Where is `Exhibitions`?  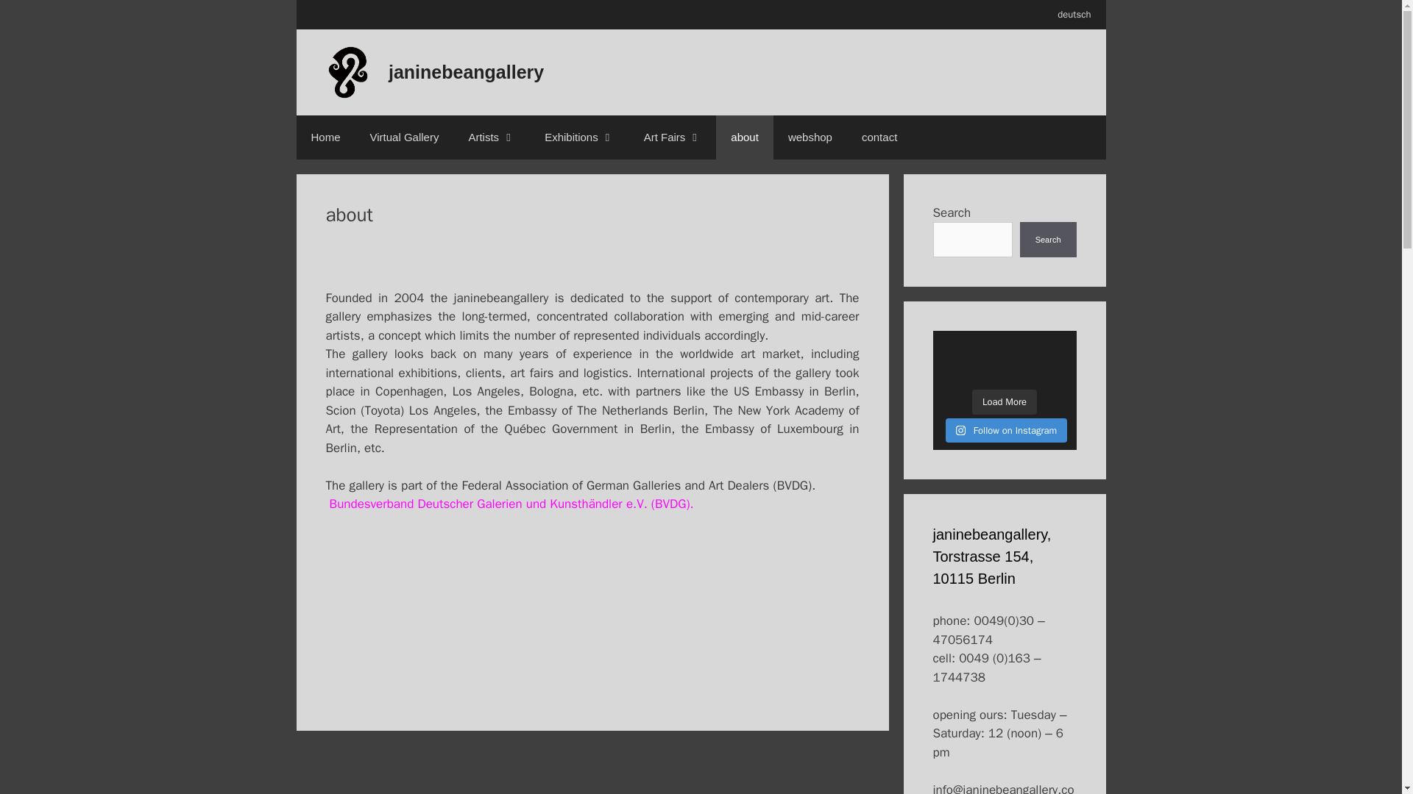
Exhibitions is located at coordinates (579, 137).